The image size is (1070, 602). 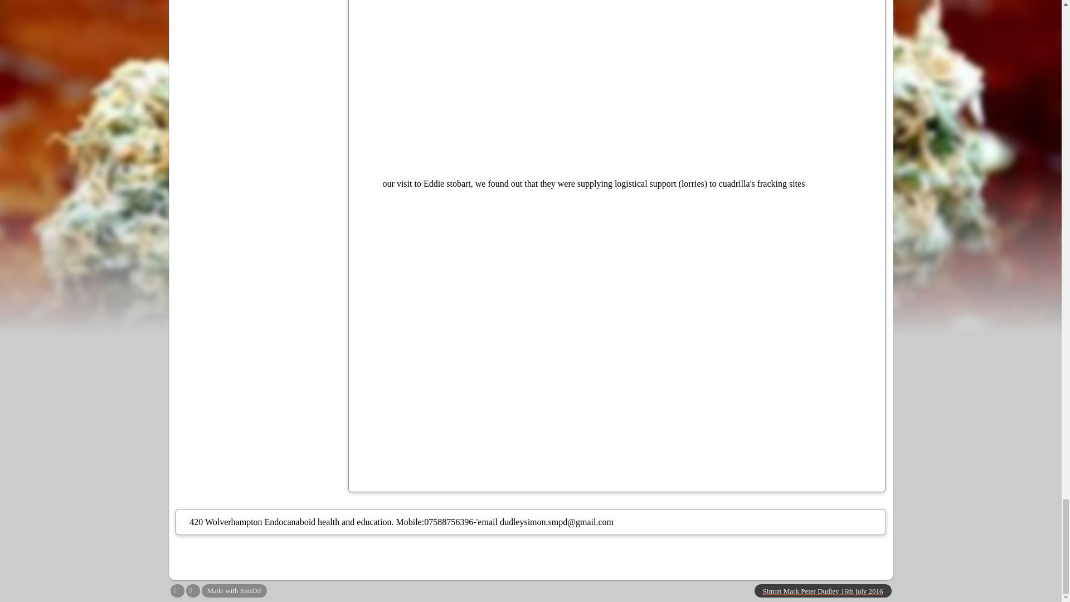 I want to click on Simon Mark Peter Dudley 16th july 2016, so click(x=823, y=591).